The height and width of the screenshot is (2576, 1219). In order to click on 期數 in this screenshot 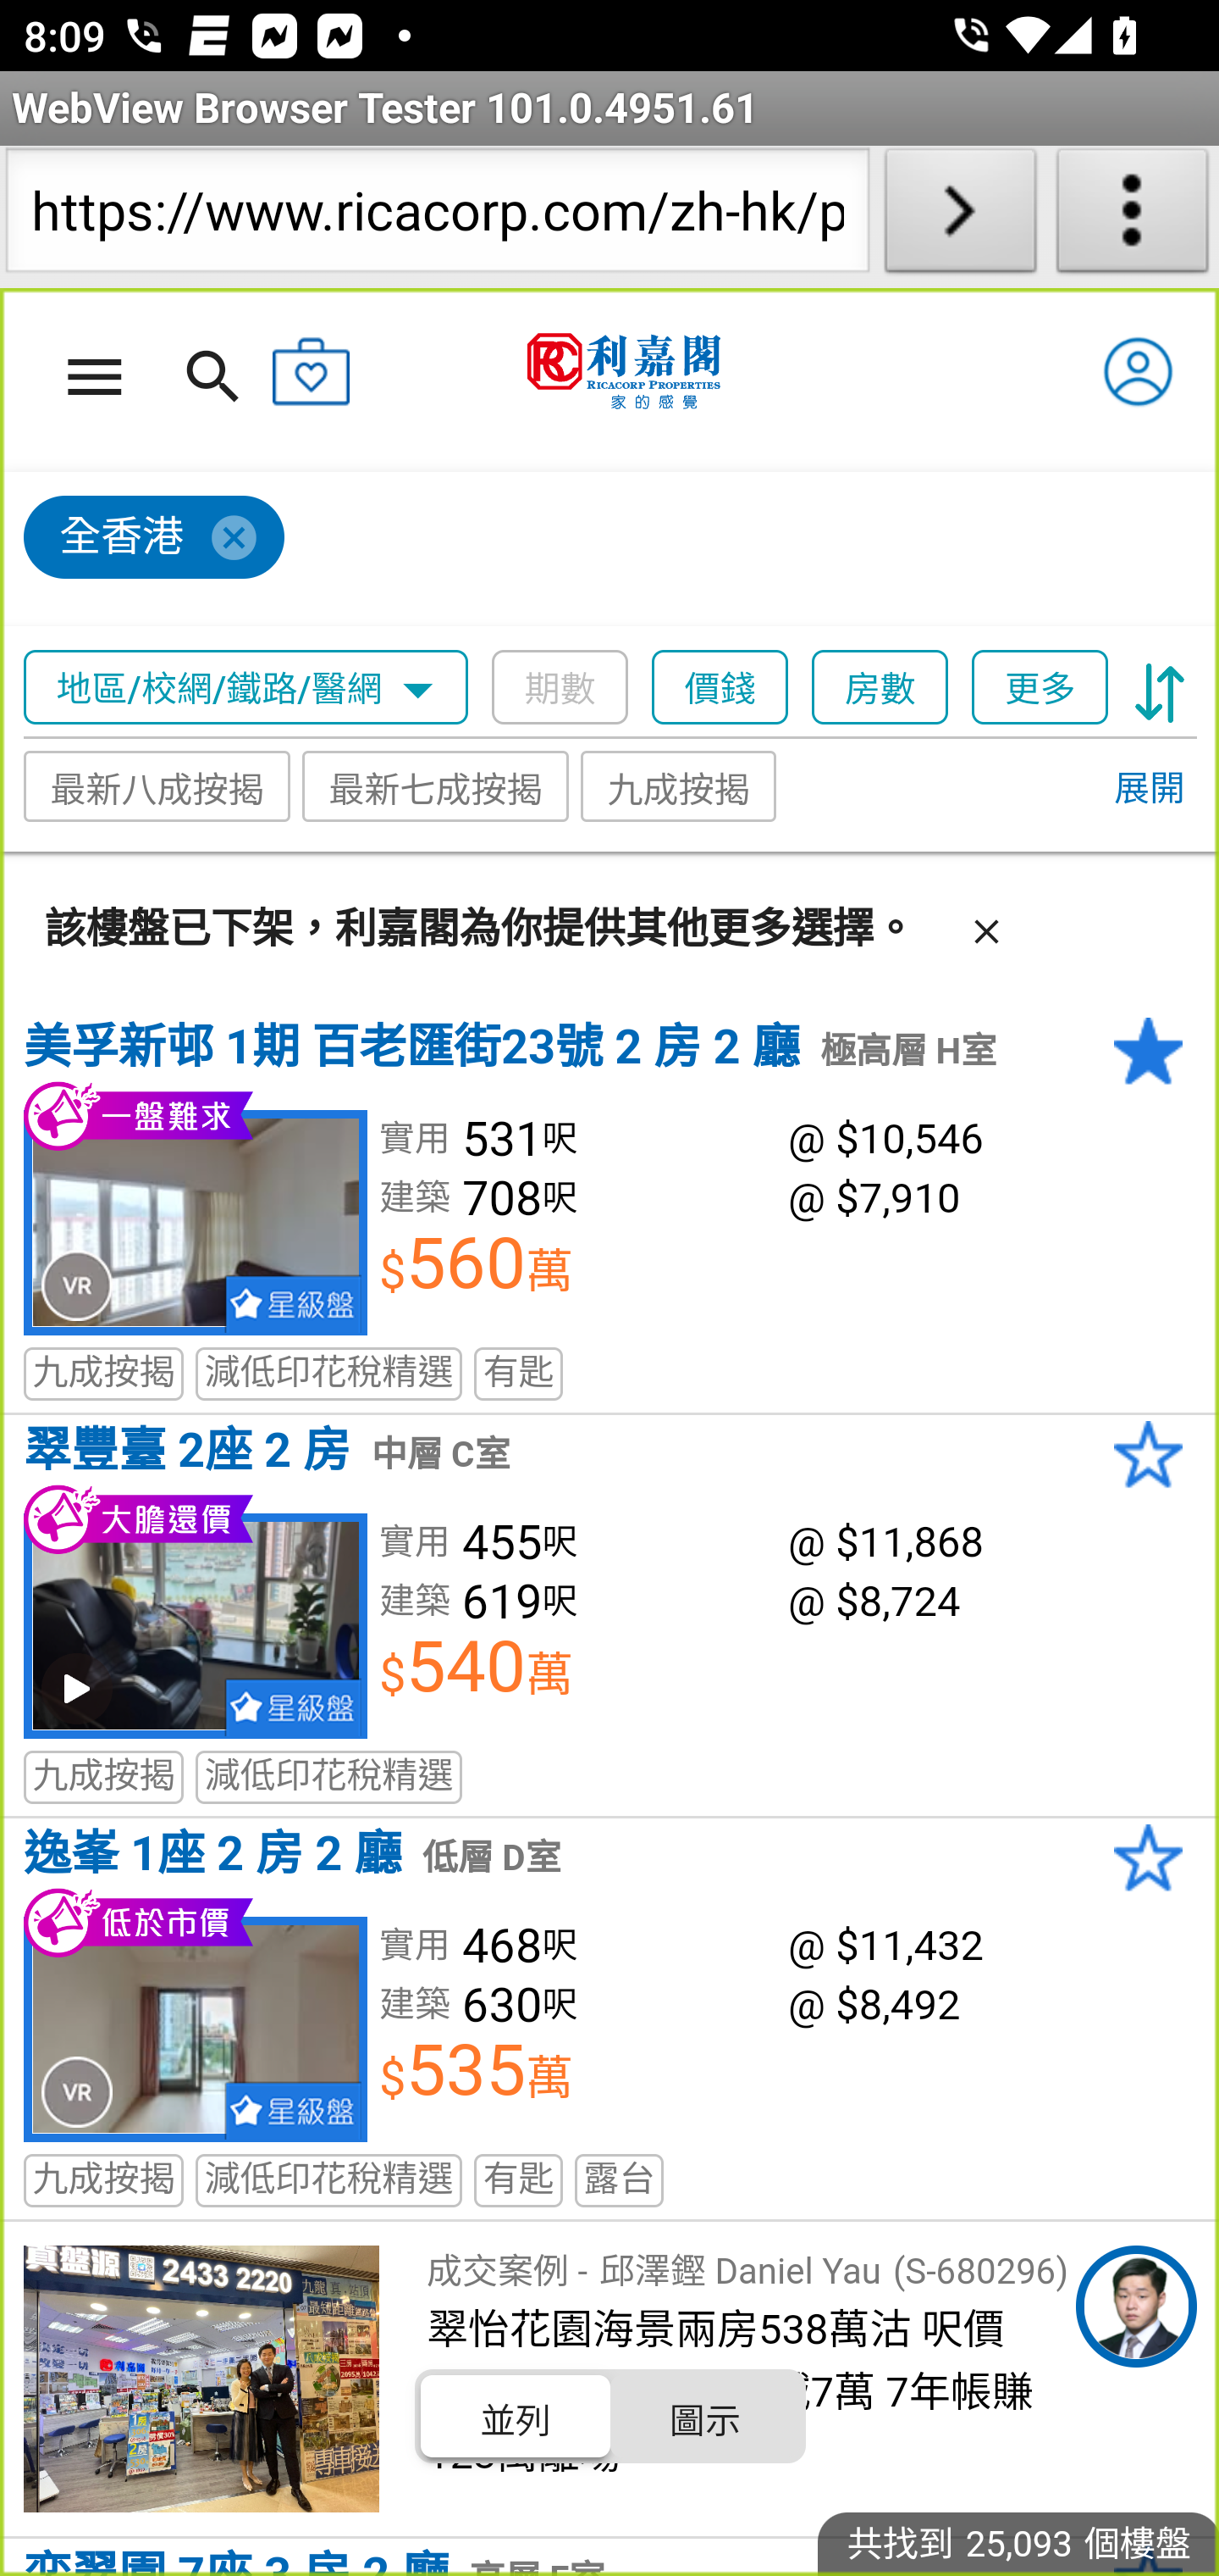, I will do `click(560, 688)`.